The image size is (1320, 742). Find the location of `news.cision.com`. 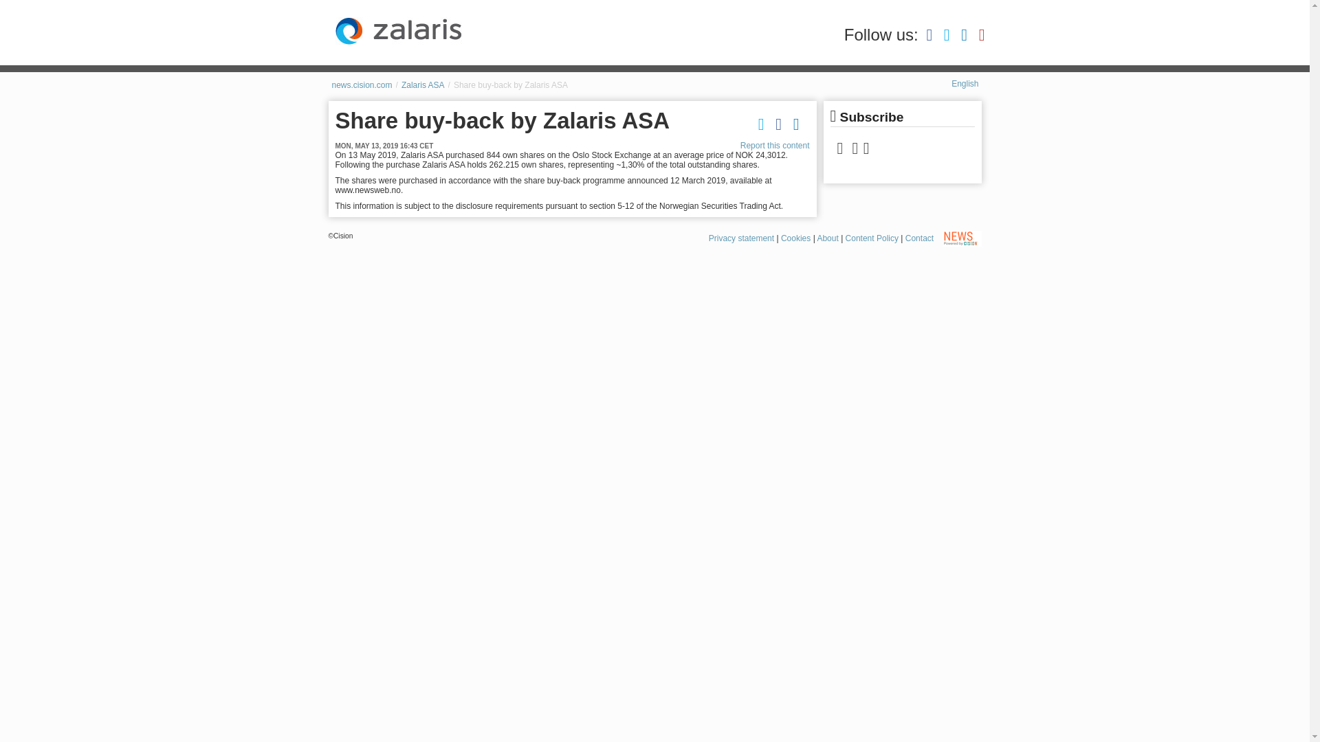

news.cision.com is located at coordinates (362, 85).